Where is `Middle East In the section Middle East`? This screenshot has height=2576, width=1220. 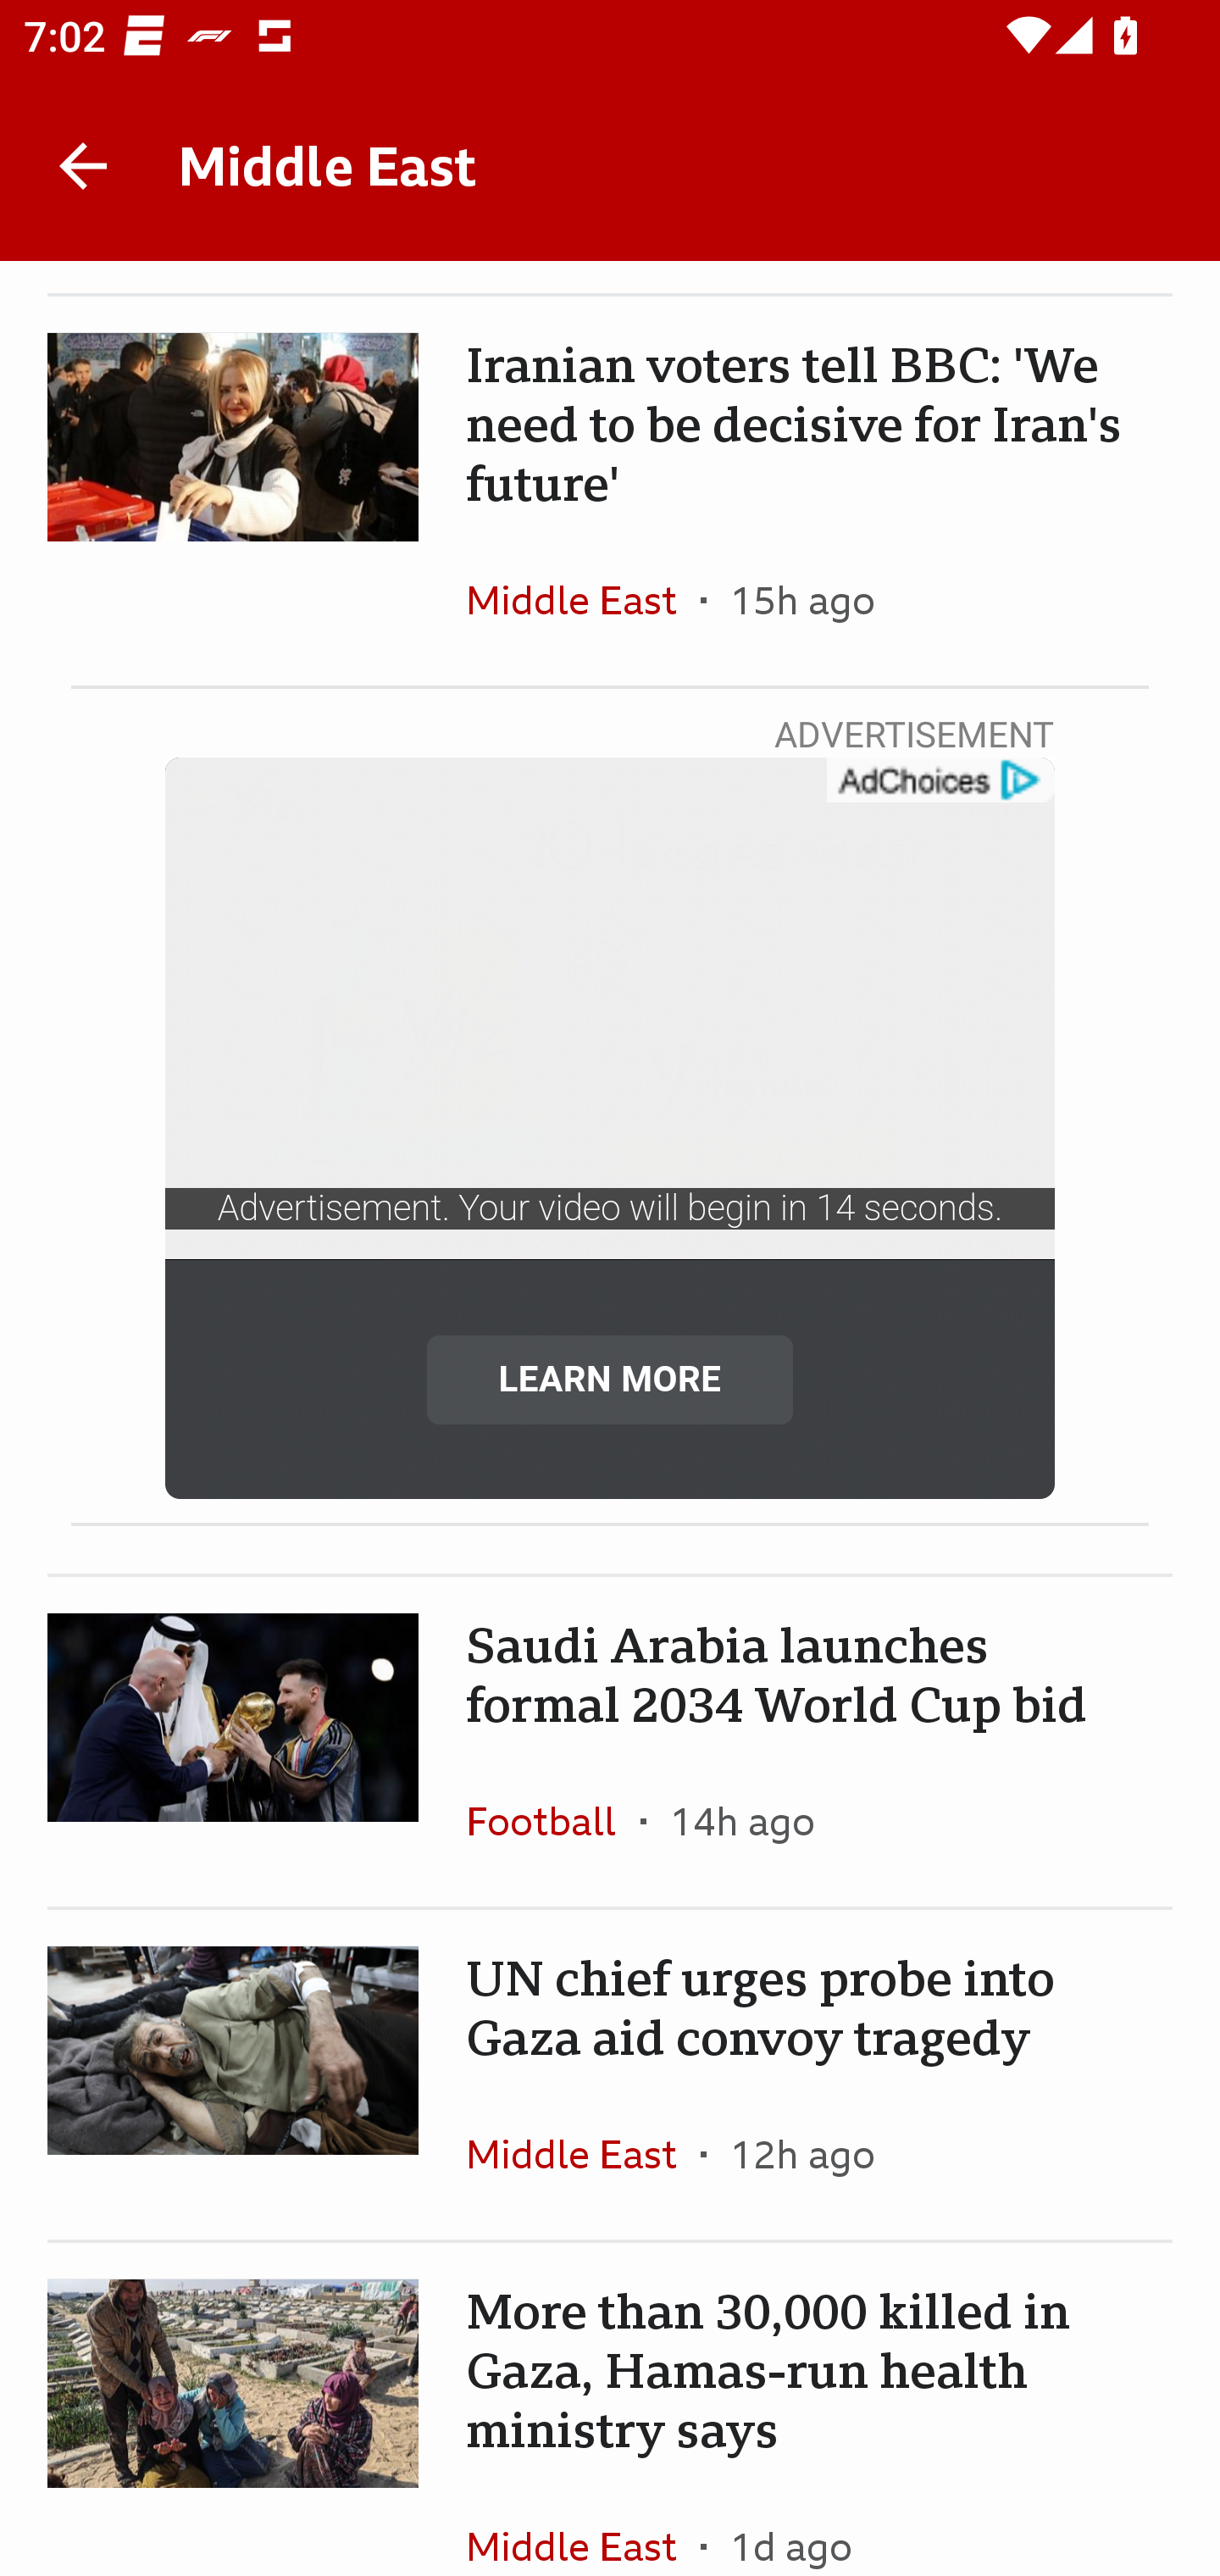 Middle East In the section Middle East is located at coordinates (583, 2518).